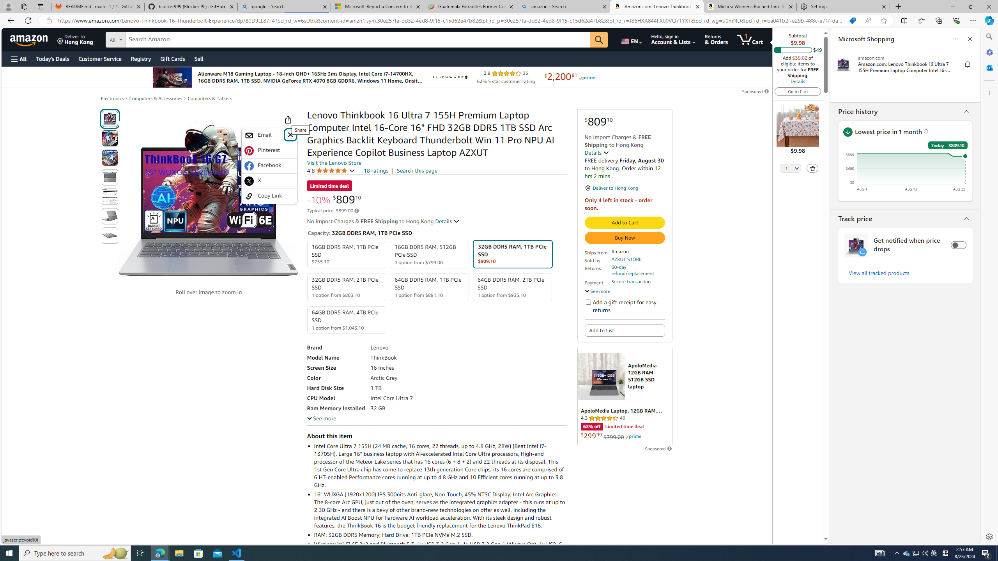 Image resolution: width=998 pixels, height=561 pixels. What do you see at coordinates (717, 39) in the screenshot?
I see `Returns & Orders` at bounding box center [717, 39].